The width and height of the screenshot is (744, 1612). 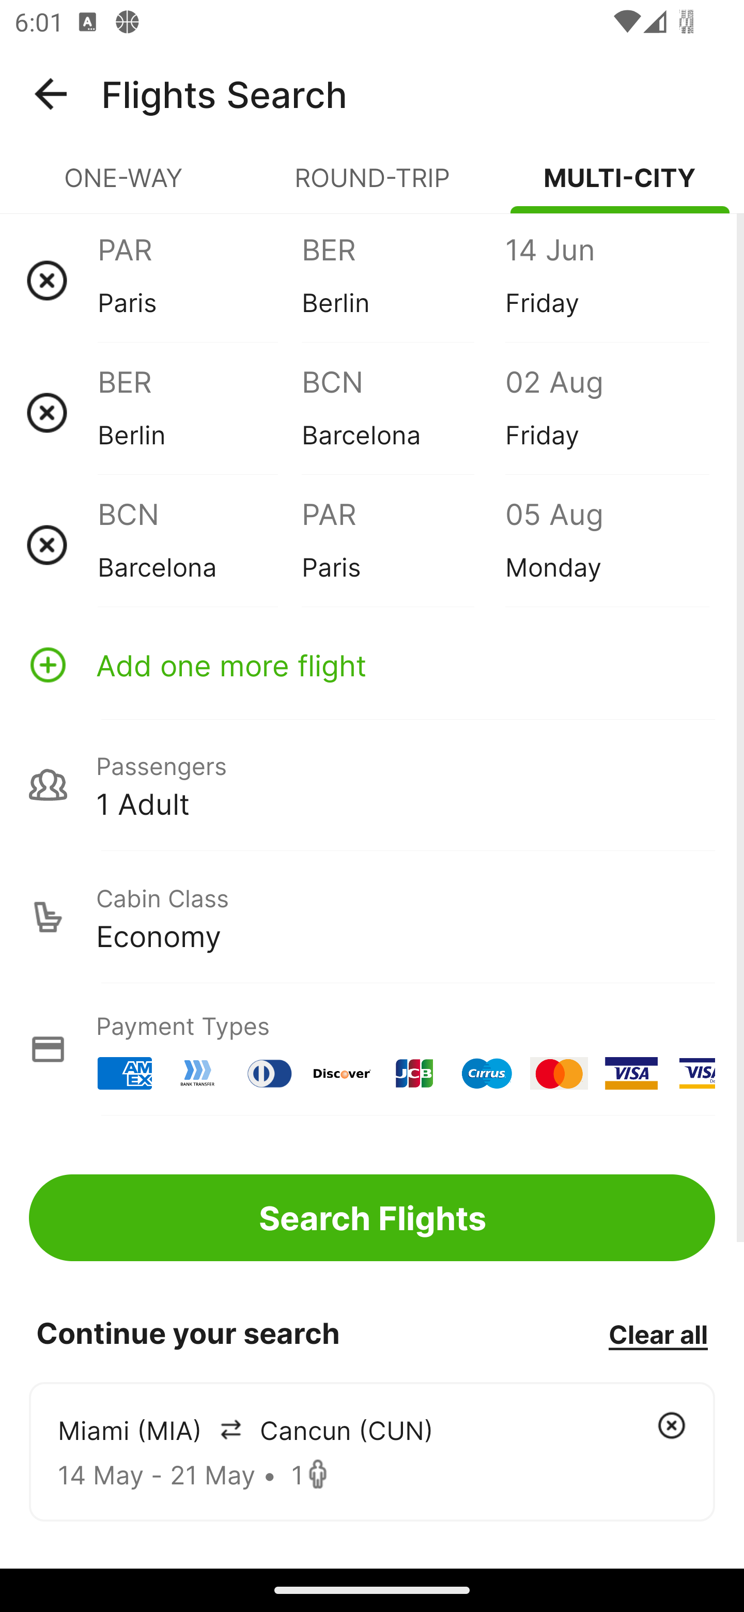 What do you see at coordinates (372, 1217) in the screenshot?
I see `Search Flights` at bounding box center [372, 1217].